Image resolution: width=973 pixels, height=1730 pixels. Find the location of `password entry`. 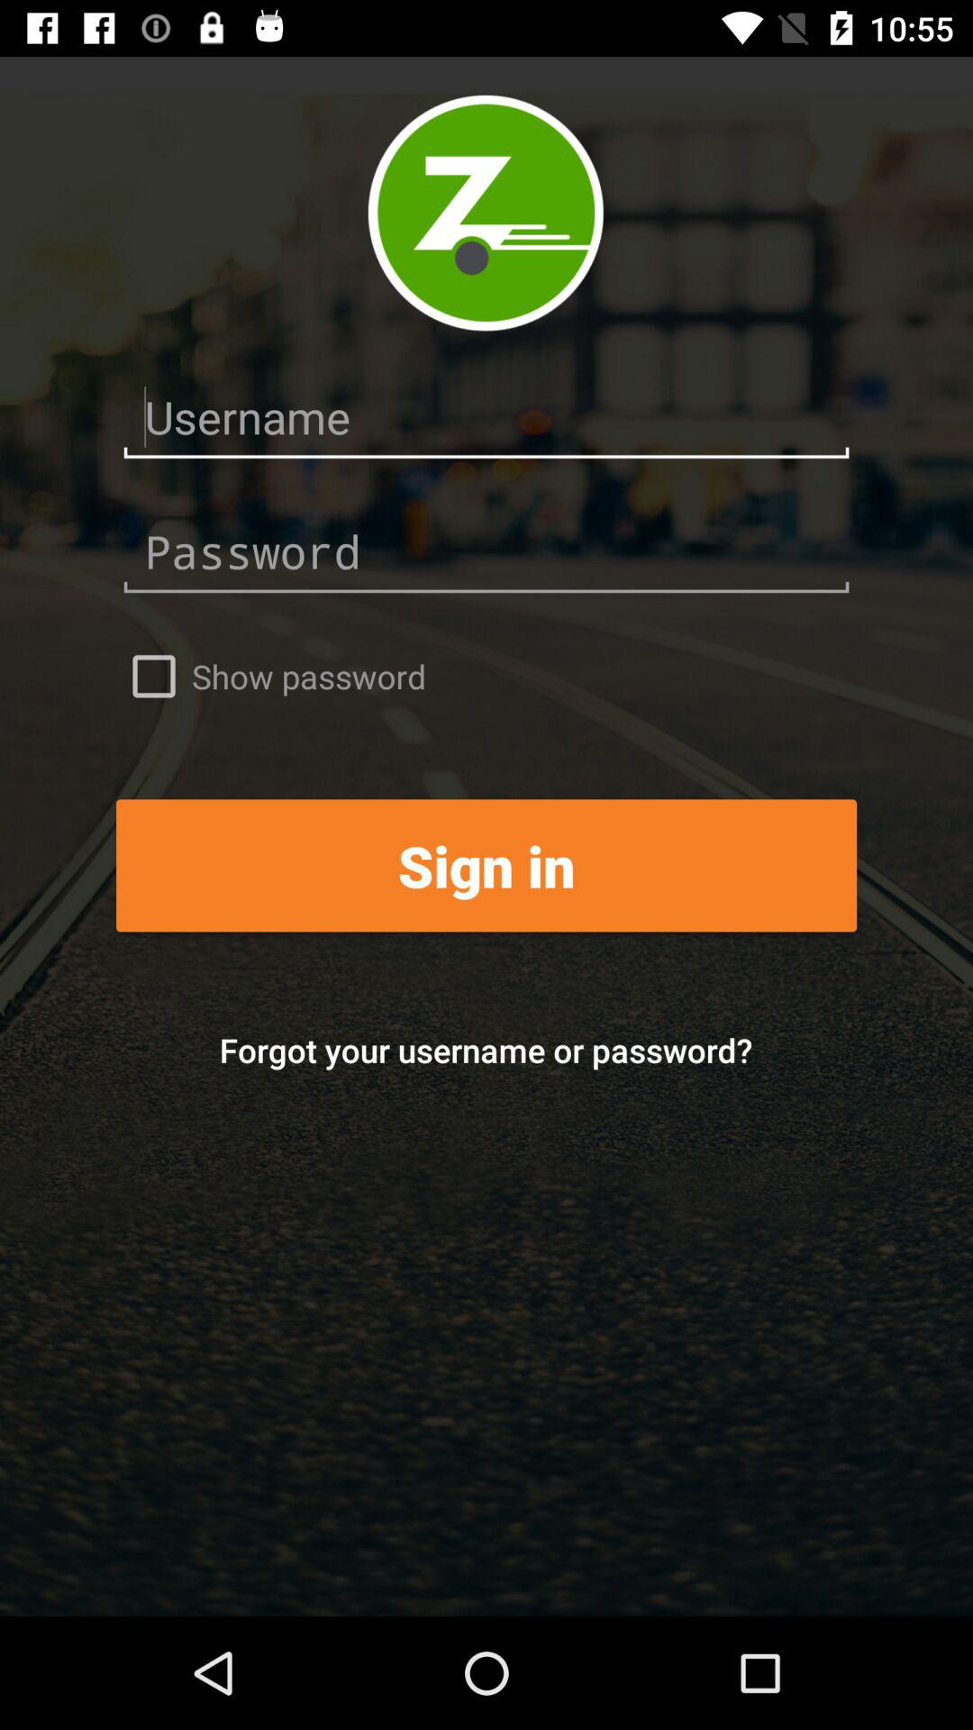

password entry is located at coordinates (486, 551).